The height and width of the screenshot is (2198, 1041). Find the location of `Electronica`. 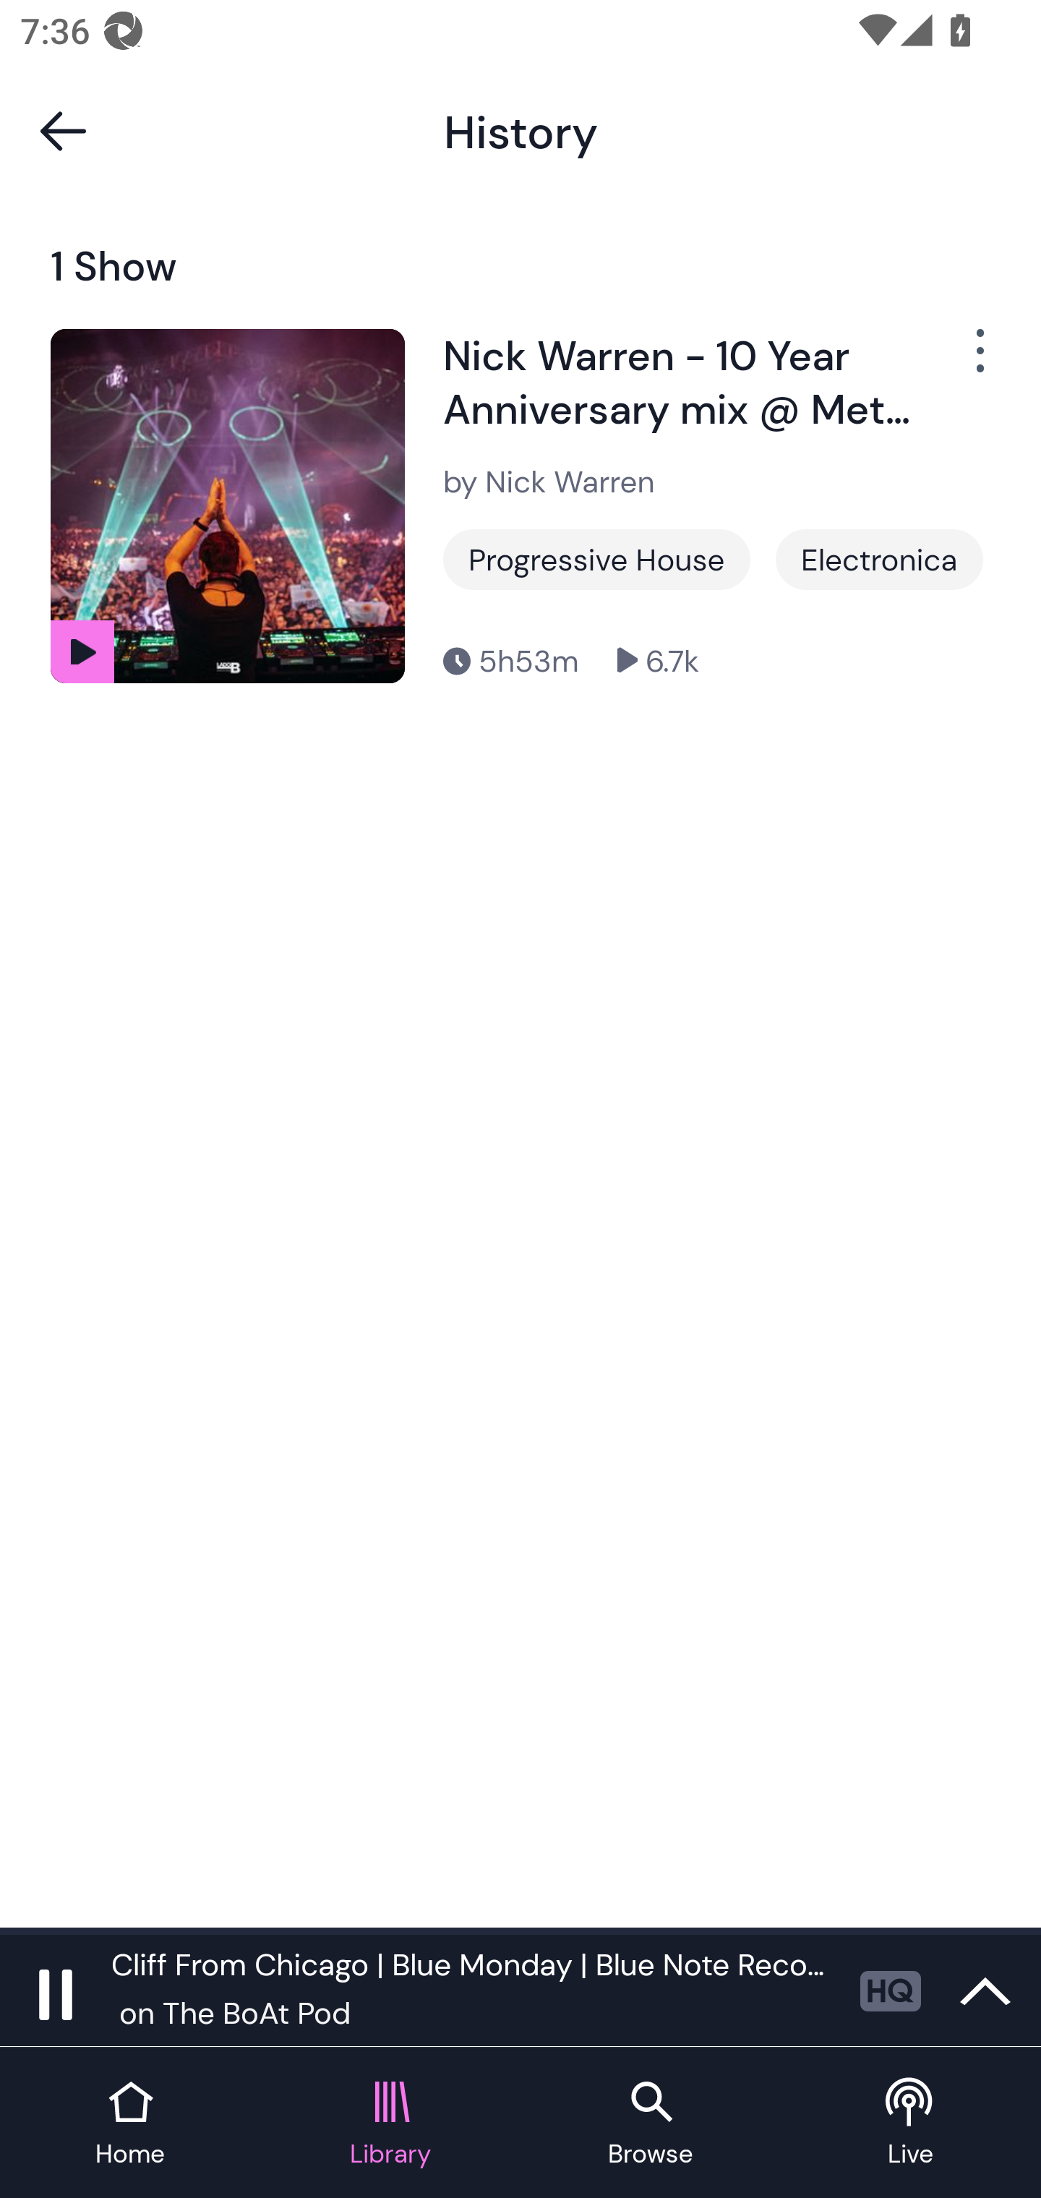

Electronica is located at coordinates (879, 559).